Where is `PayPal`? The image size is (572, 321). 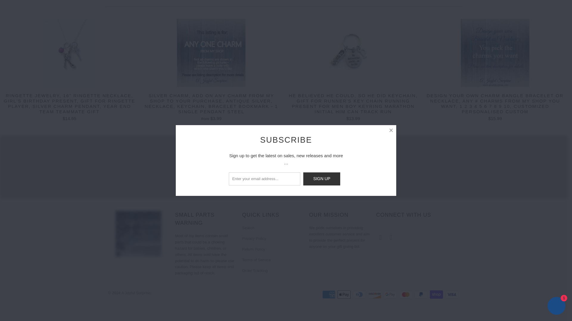
PayPal is located at coordinates (421, 294).